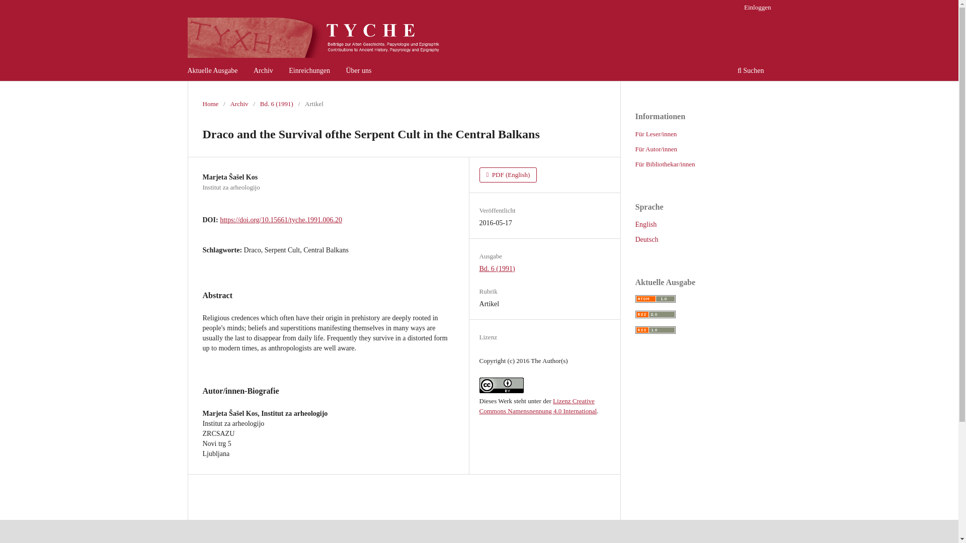 This screenshot has width=966, height=543. What do you see at coordinates (263, 72) in the screenshot?
I see `Archiv` at bounding box center [263, 72].